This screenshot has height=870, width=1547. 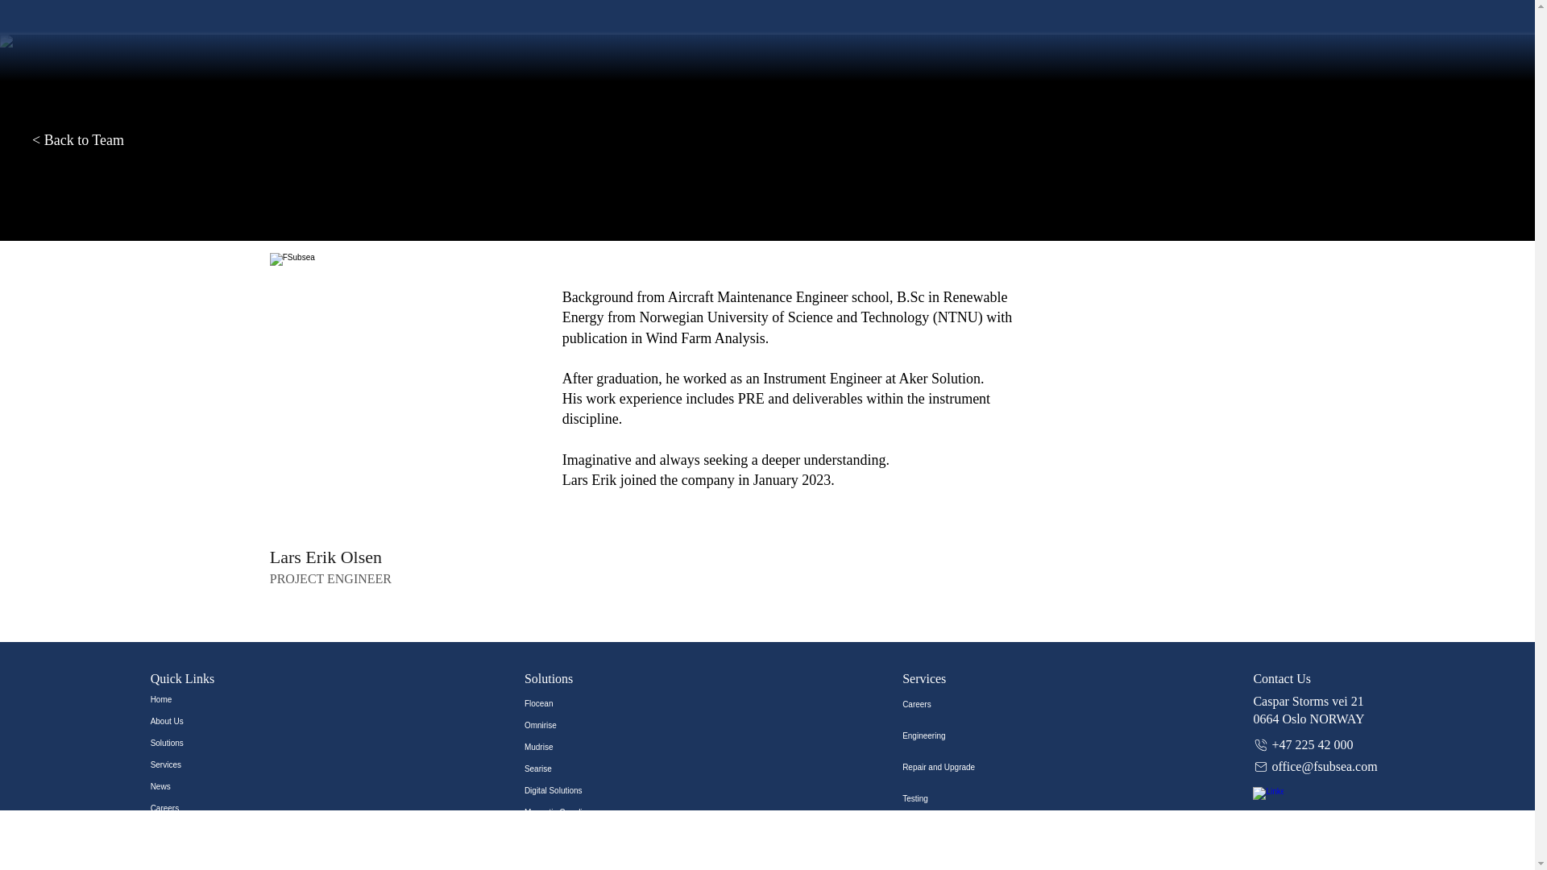 I want to click on Services, so click(x=190, y=765).